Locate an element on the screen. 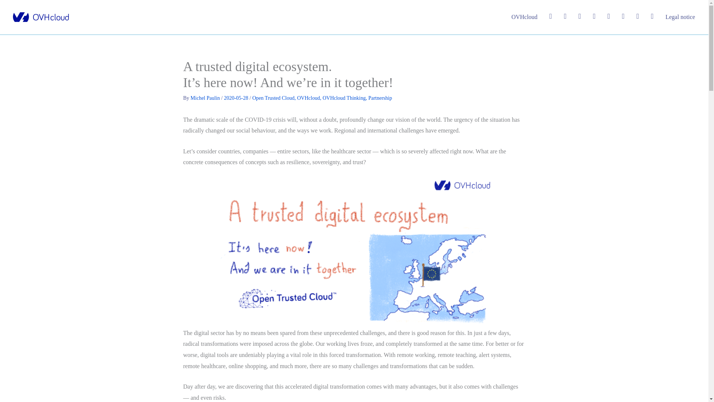 The image size is (714, 402). OVHcloud Thinking is located at coordinates (344, 98).